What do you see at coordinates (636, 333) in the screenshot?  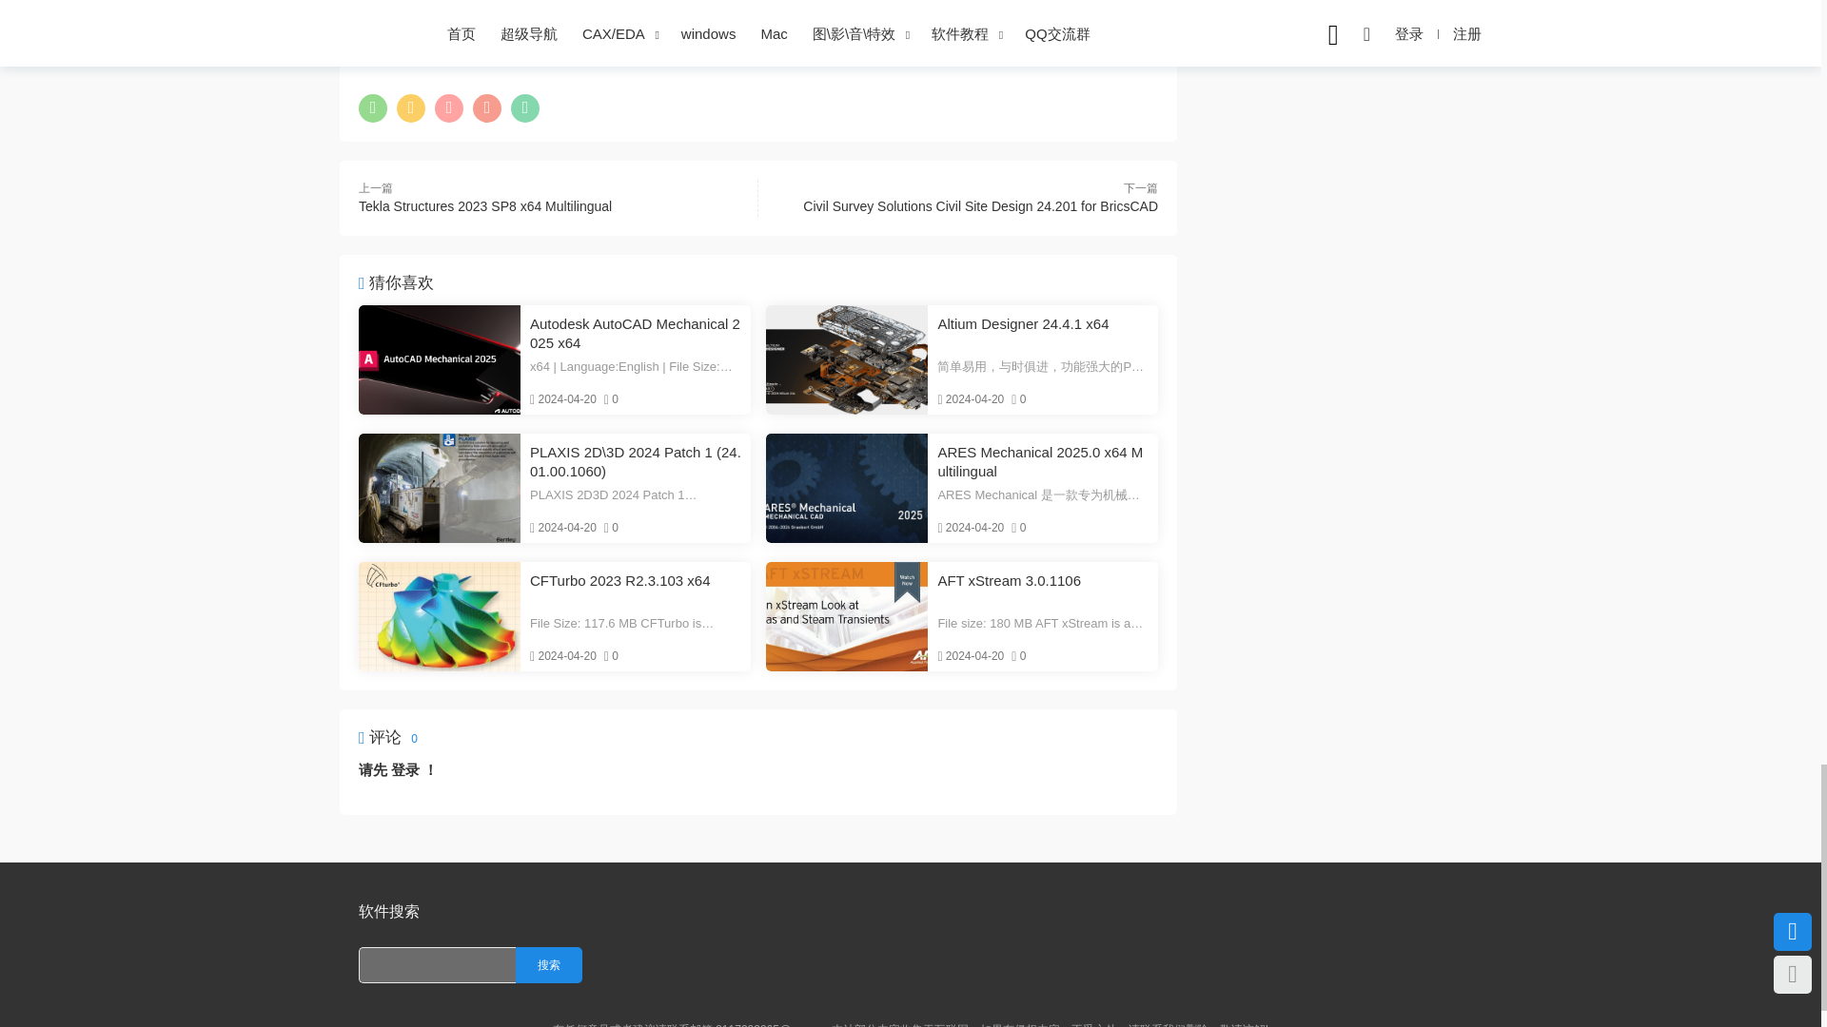 I see `Autodesk AutoCAD Mechanical 2025 x64` at bounding box center [636, 333].